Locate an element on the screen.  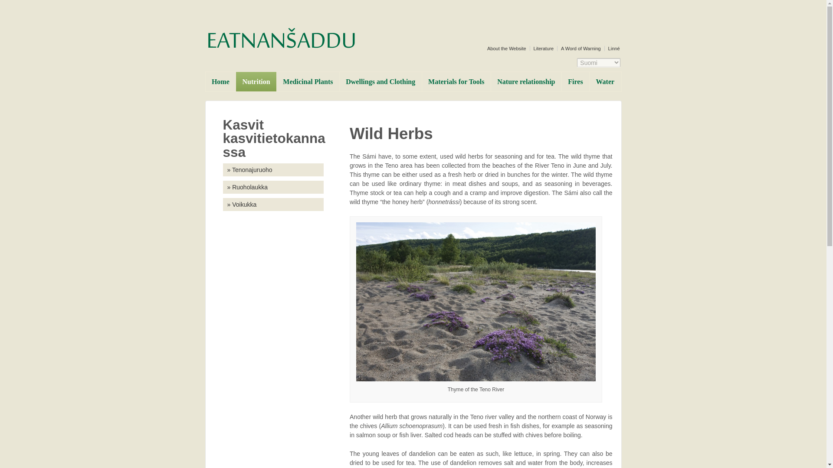
Nature relationship is located at coordinates (526, 81).